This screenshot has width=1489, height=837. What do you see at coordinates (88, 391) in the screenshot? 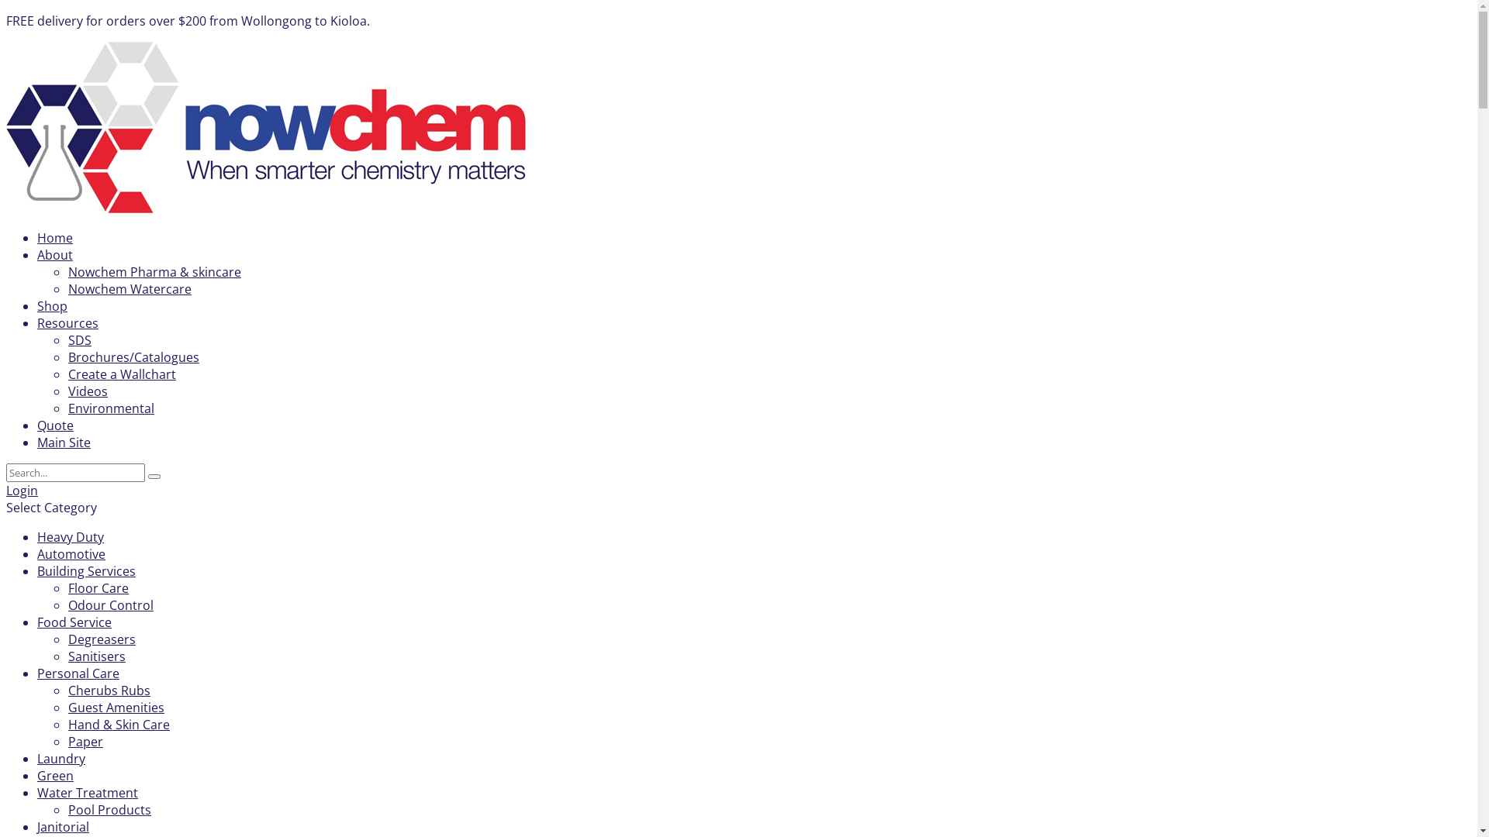
I see `Videos` at bounding box center [88, 391].